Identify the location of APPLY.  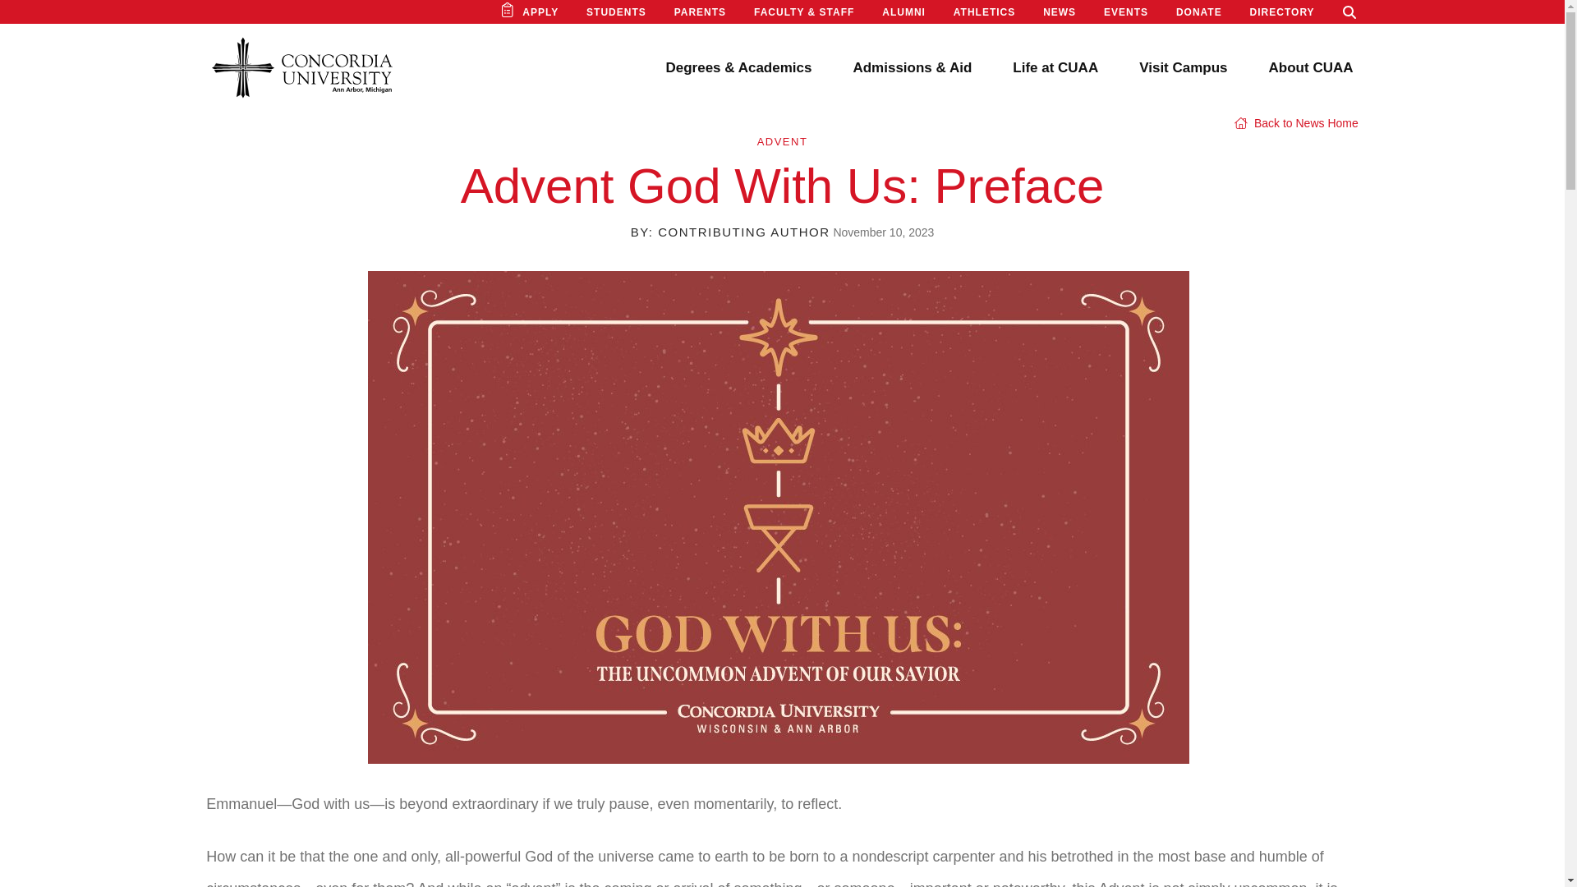
(540, 12).